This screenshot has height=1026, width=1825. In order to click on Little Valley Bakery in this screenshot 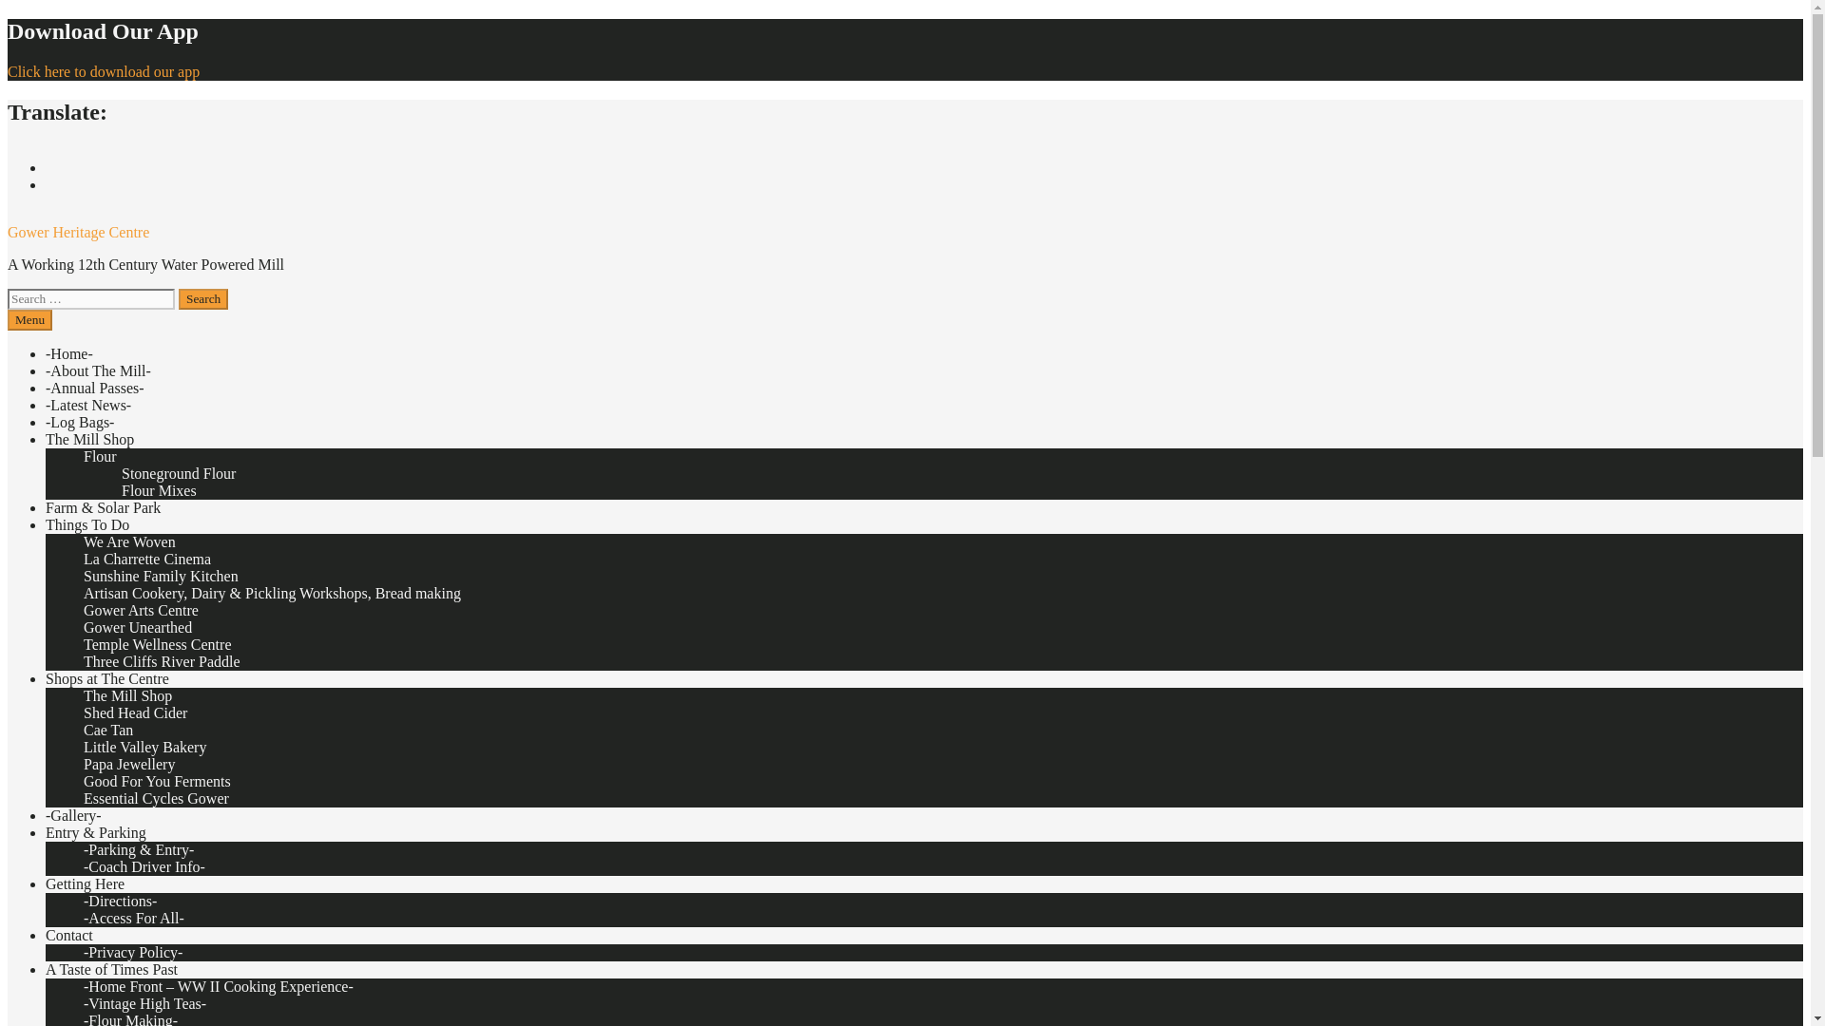, I will do `click(144, 747)`.